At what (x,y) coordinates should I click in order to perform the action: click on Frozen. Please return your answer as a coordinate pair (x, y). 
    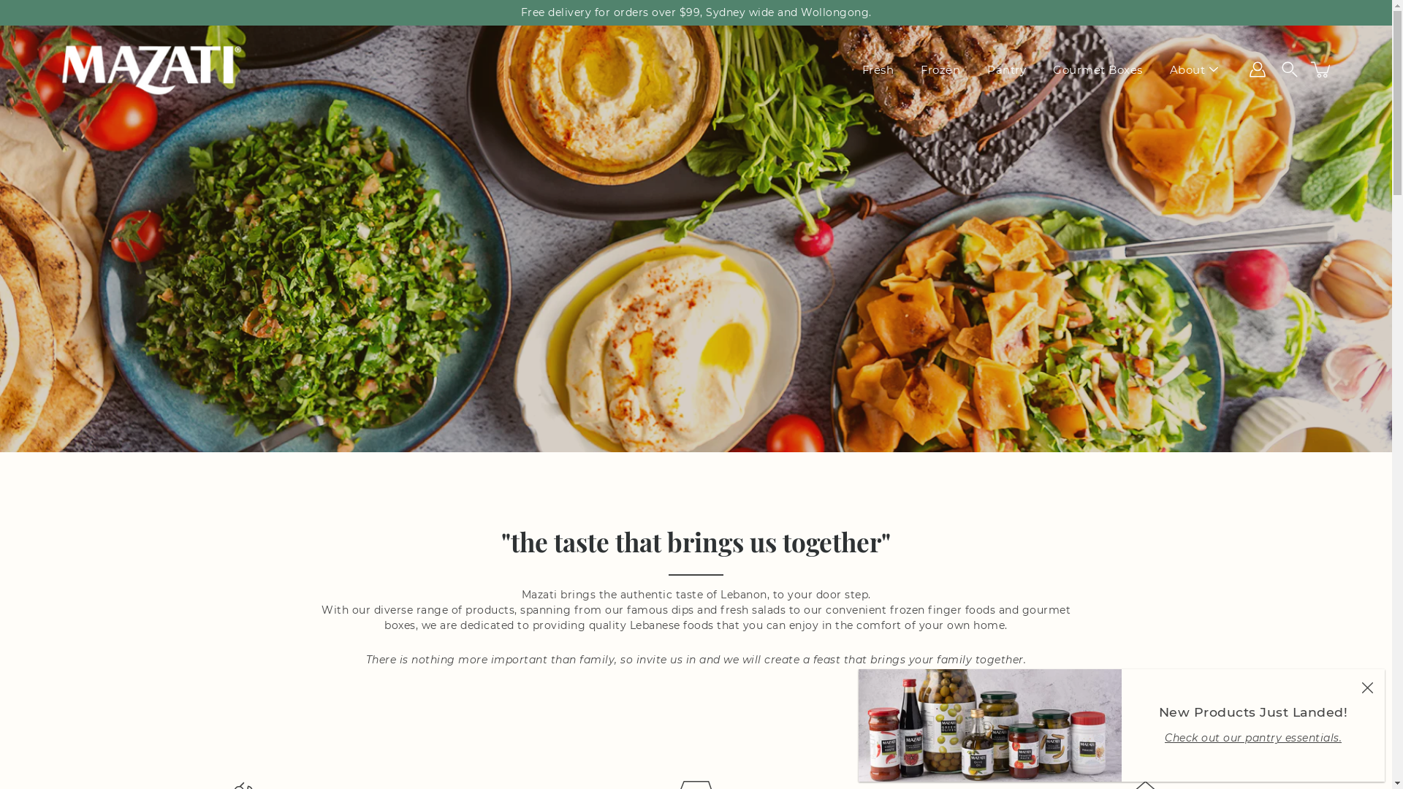
    Looking at the image, I should click on (940, 69).